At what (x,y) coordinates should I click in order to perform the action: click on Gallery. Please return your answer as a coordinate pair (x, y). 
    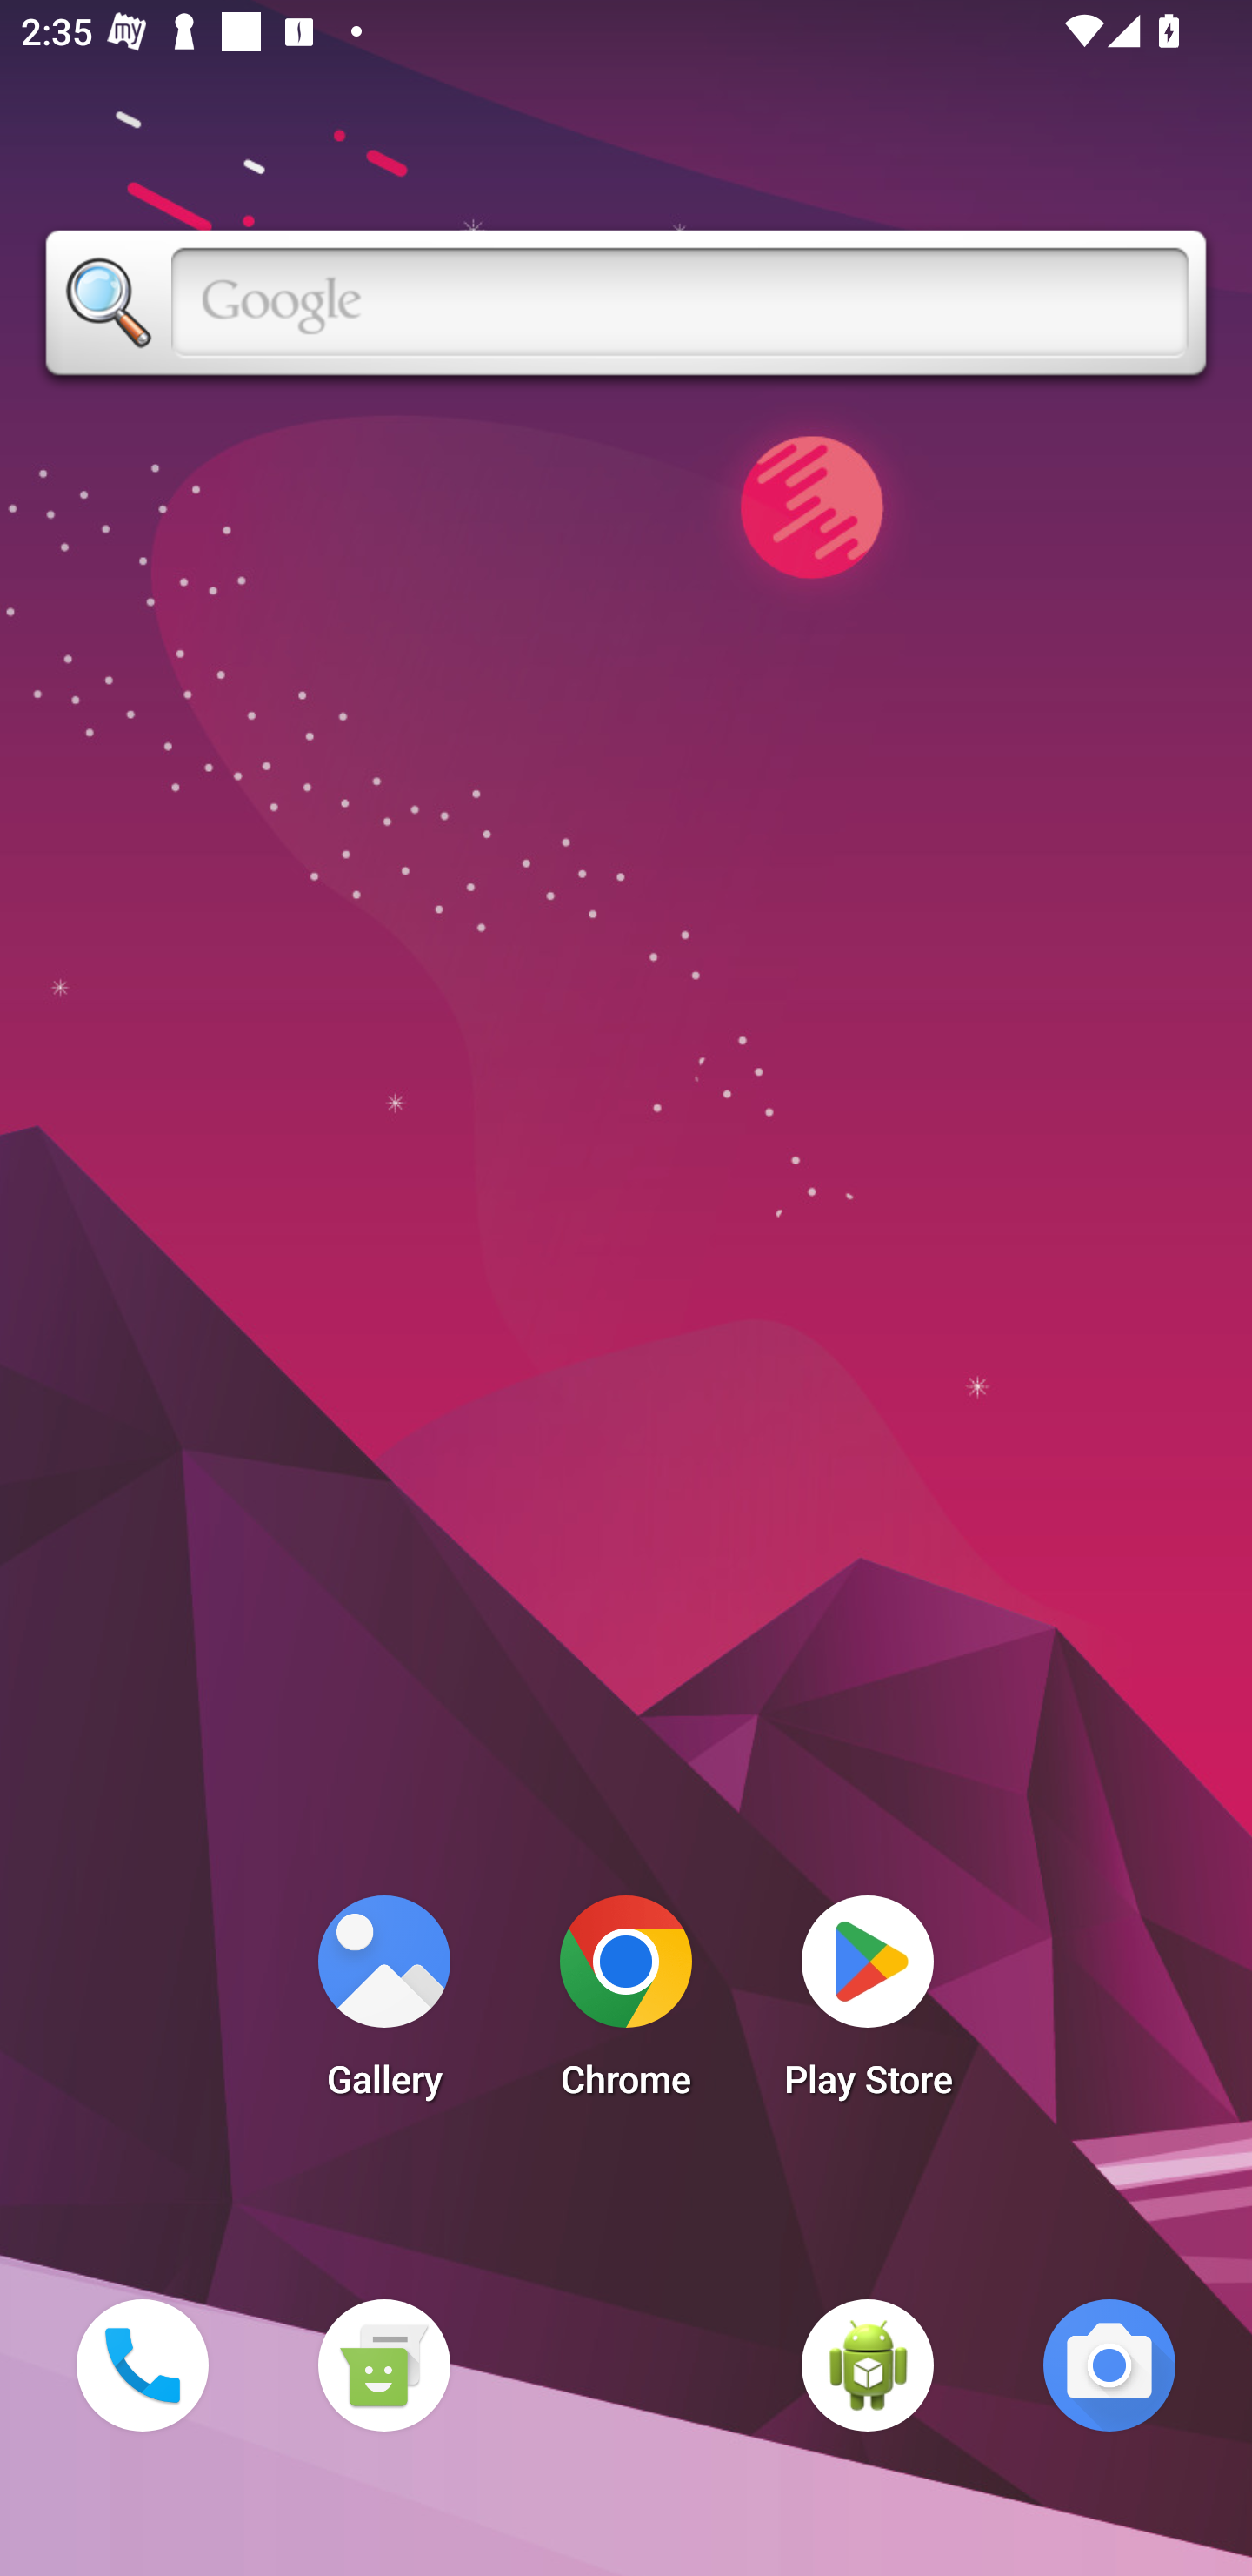
    Looking at the image, I should click on (383, 2005).